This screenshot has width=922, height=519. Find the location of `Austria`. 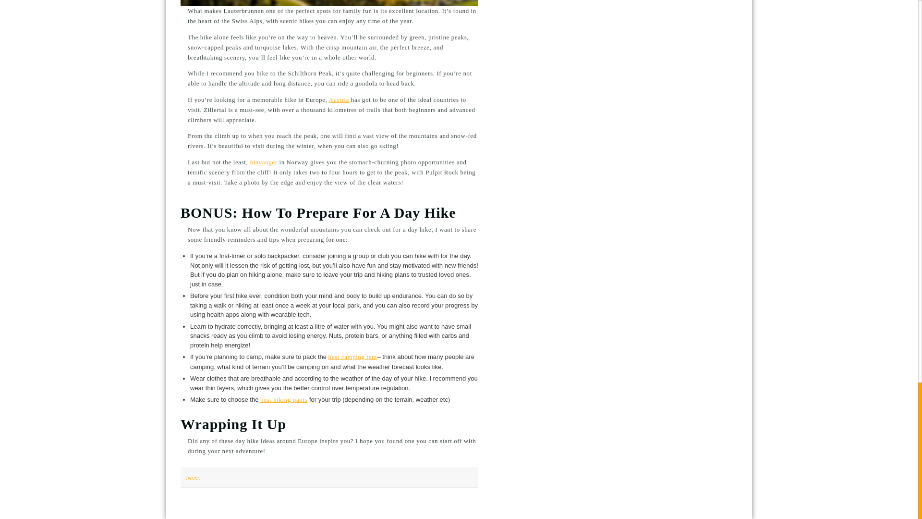

Austria is located at coordinates (339, 99).